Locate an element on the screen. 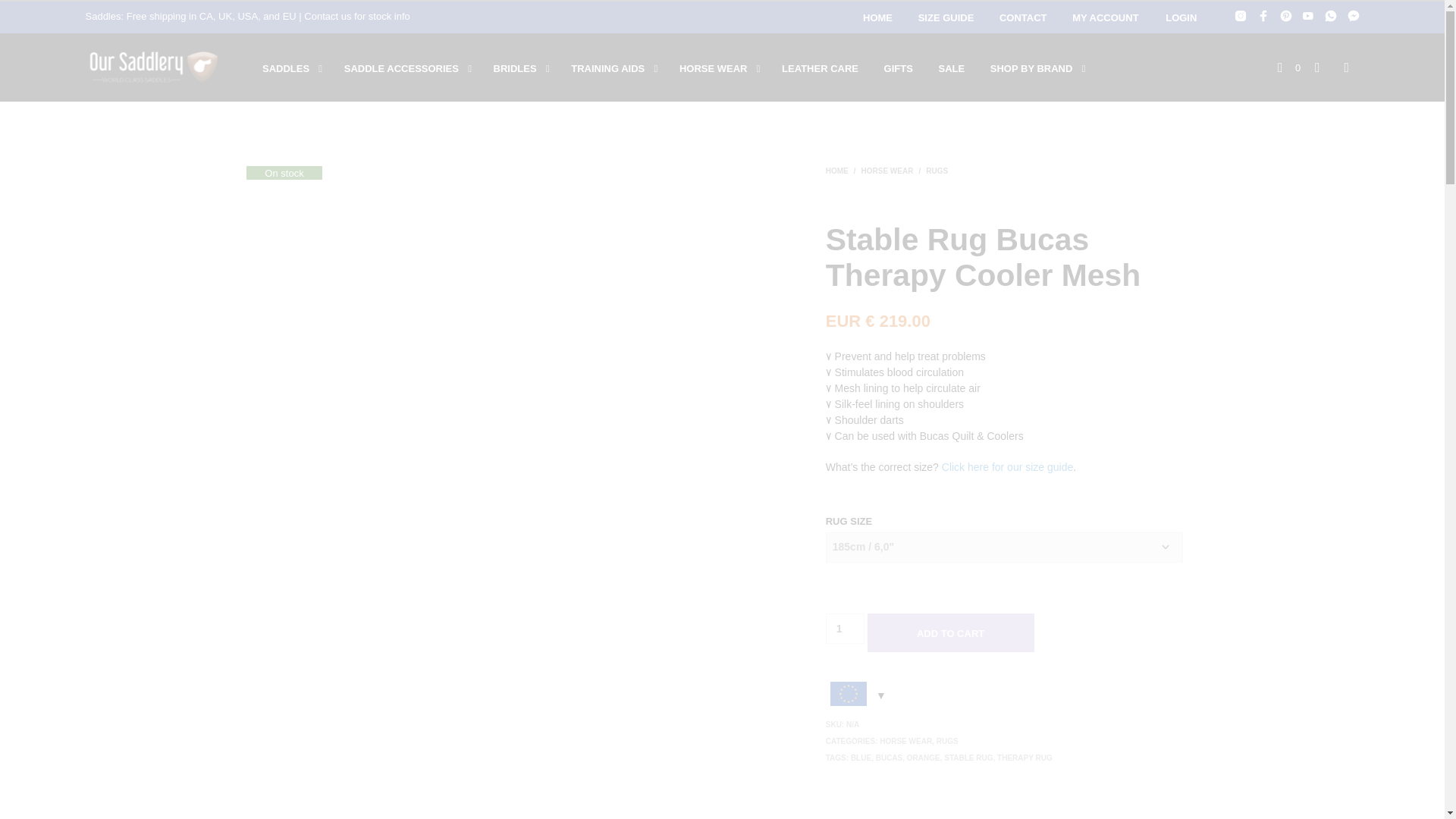 This screenshot has width=1456, height=819. Qty is located at coordinates (845, 628).